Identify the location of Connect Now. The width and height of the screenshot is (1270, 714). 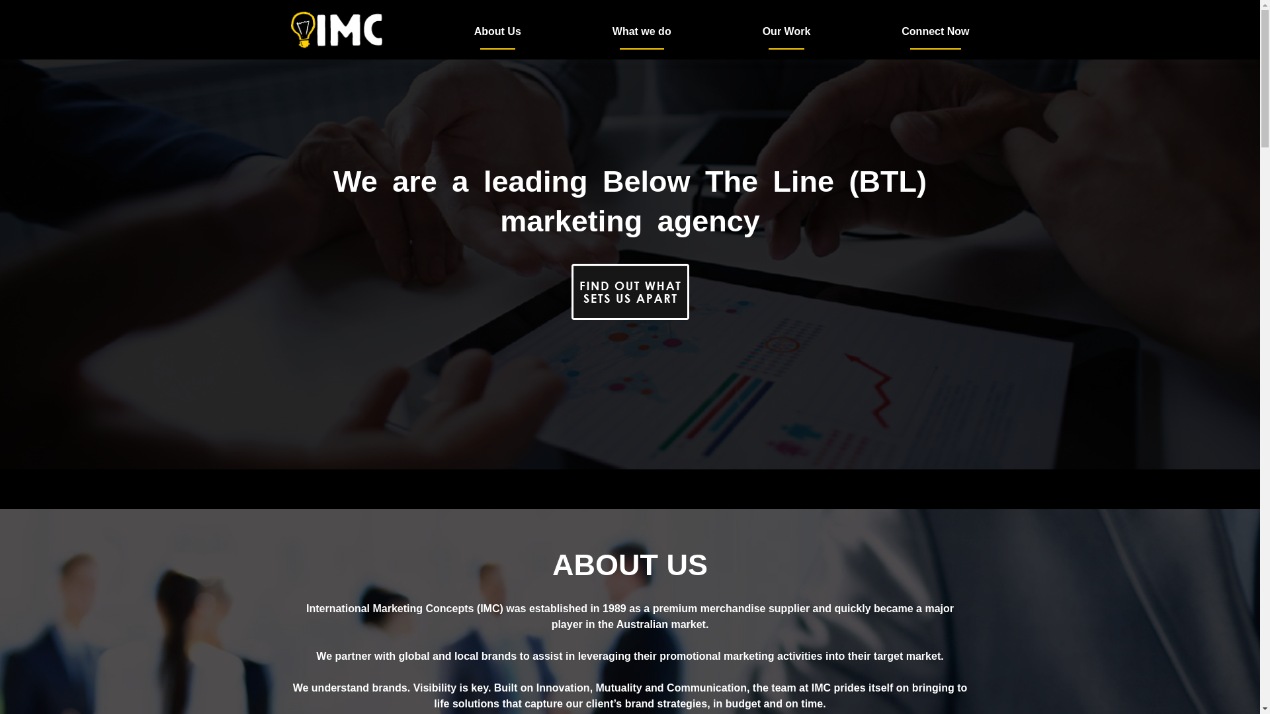
(935, 32).